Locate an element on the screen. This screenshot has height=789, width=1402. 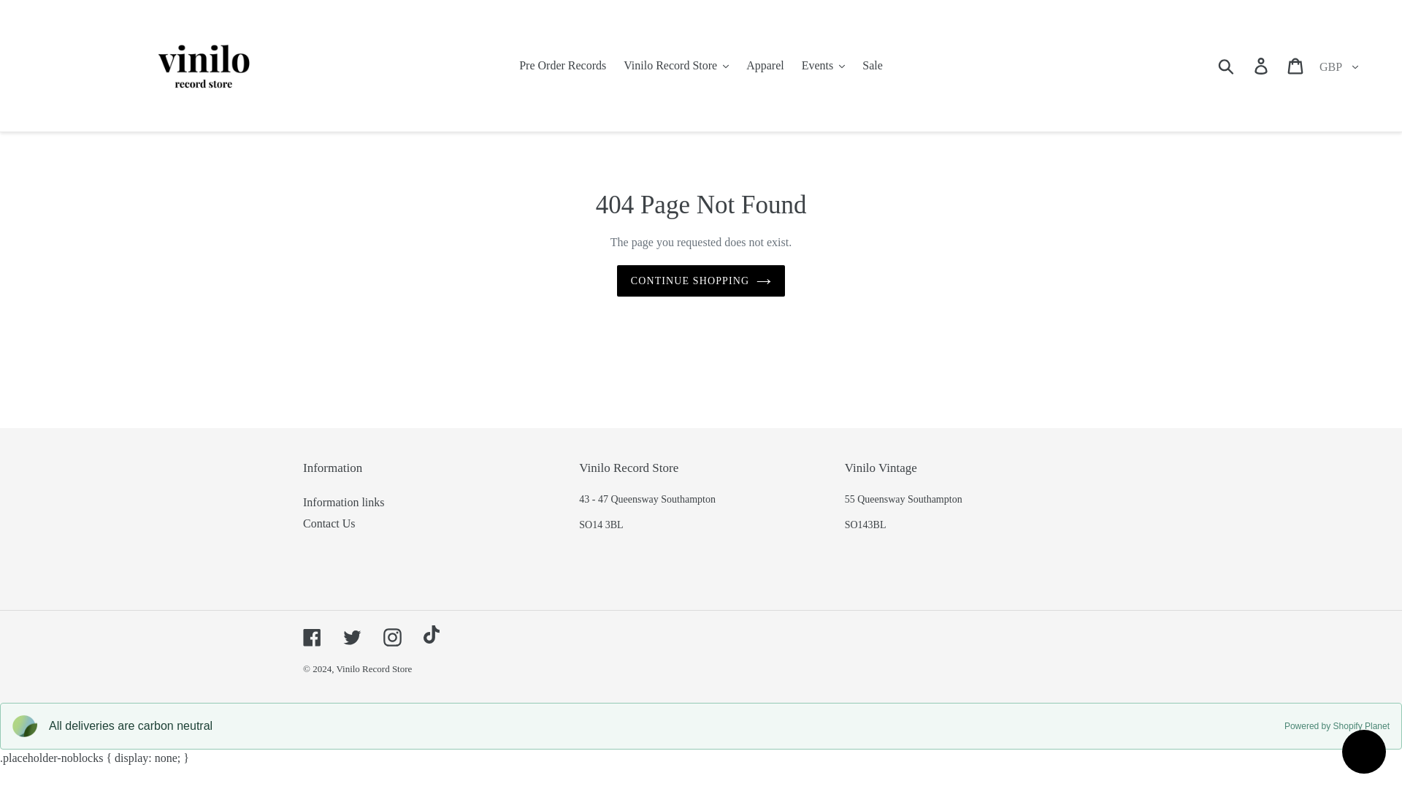
Pre Order Records is located at coordinates (562, 65).